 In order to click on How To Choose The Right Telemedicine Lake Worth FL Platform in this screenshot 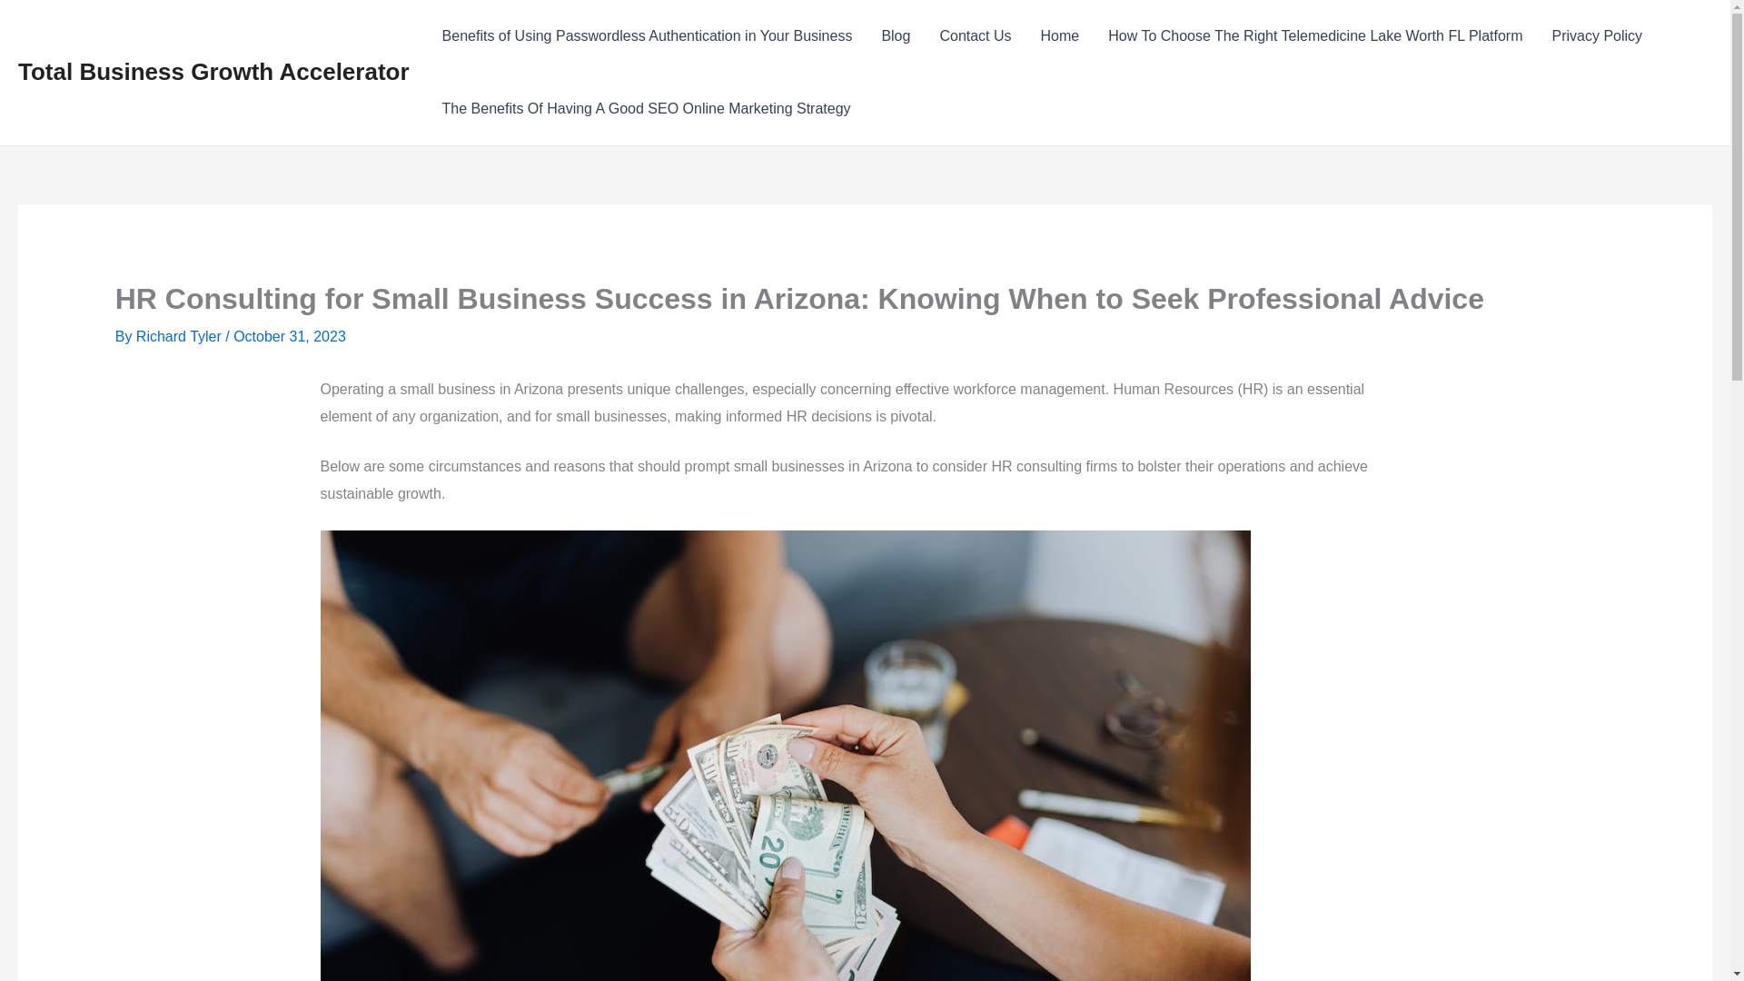, I will do `click(1314, 36)`.